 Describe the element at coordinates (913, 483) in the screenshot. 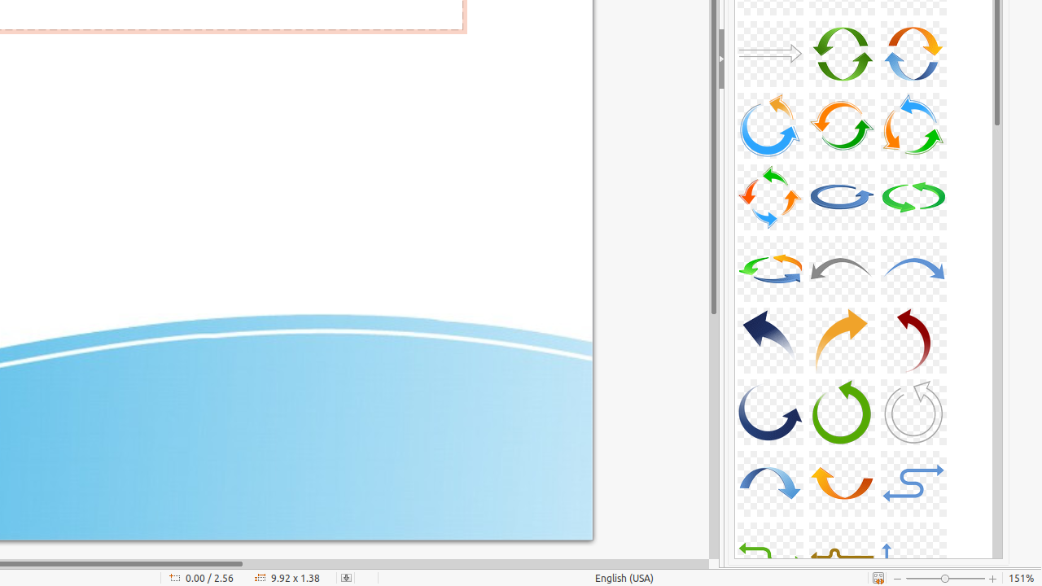

I see `A33-CurvedArrow-LightBlue-TwoDirections` at that location.